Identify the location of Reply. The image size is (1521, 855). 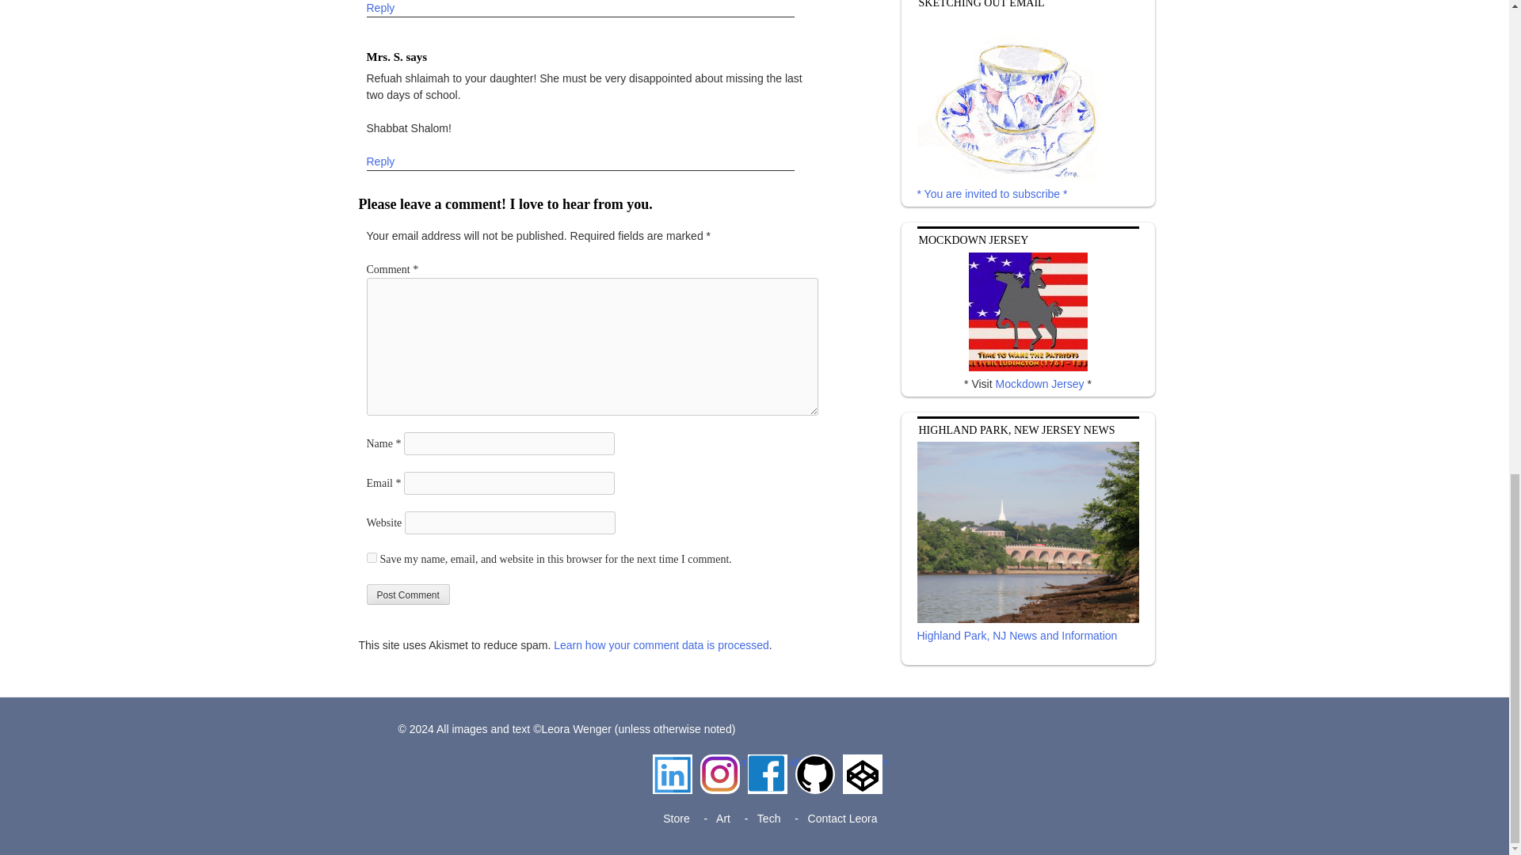
(380, 161).